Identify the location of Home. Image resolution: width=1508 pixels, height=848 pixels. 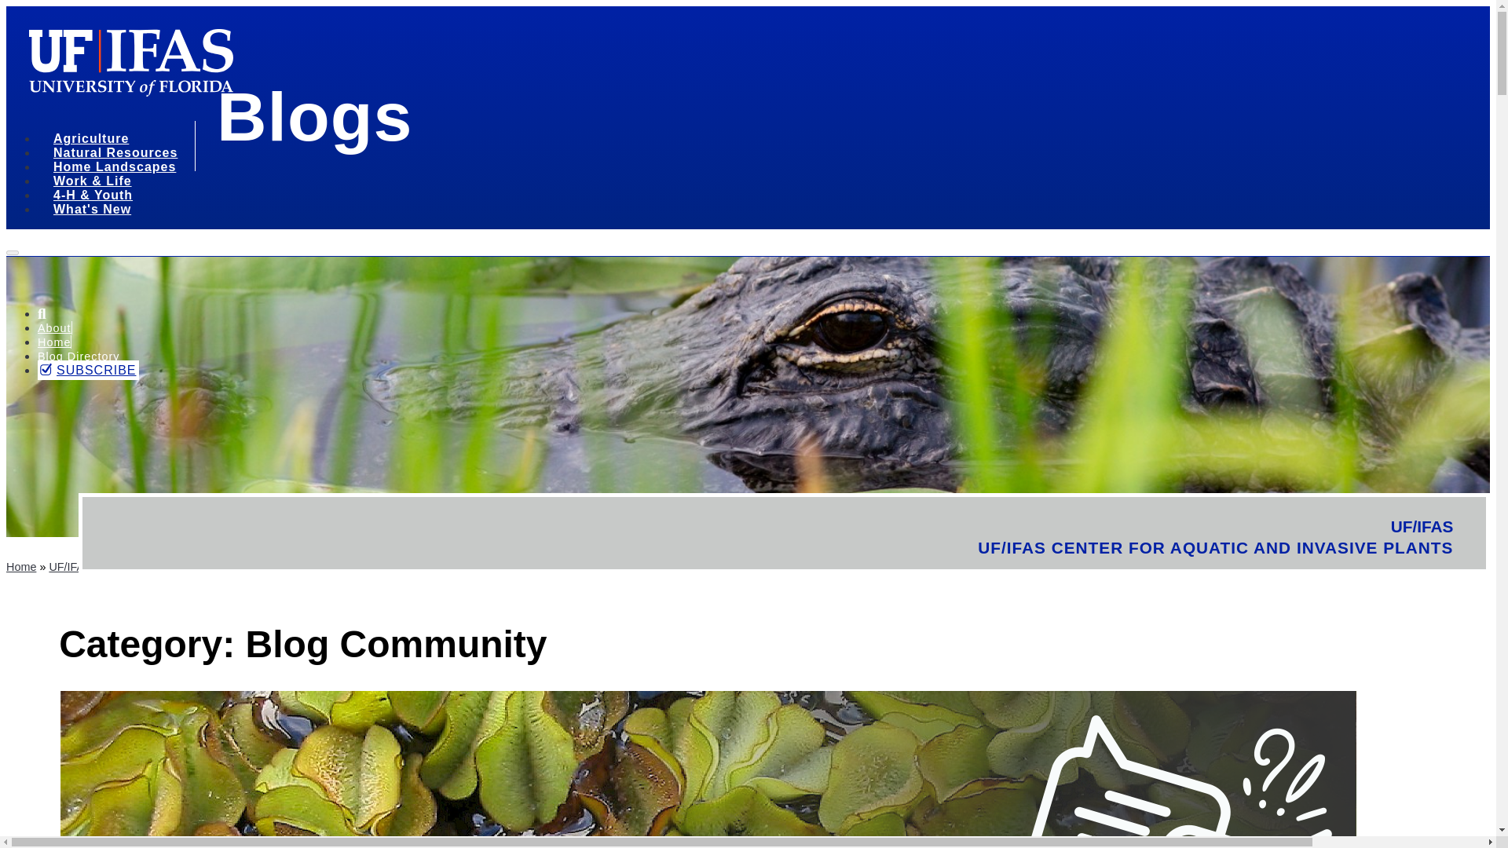
(54, 342).